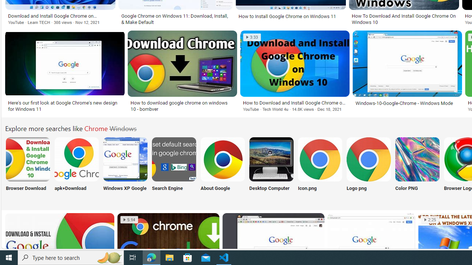  I want to click on Chrome Desktop Computer Desktop Computer, so click(271, 169).